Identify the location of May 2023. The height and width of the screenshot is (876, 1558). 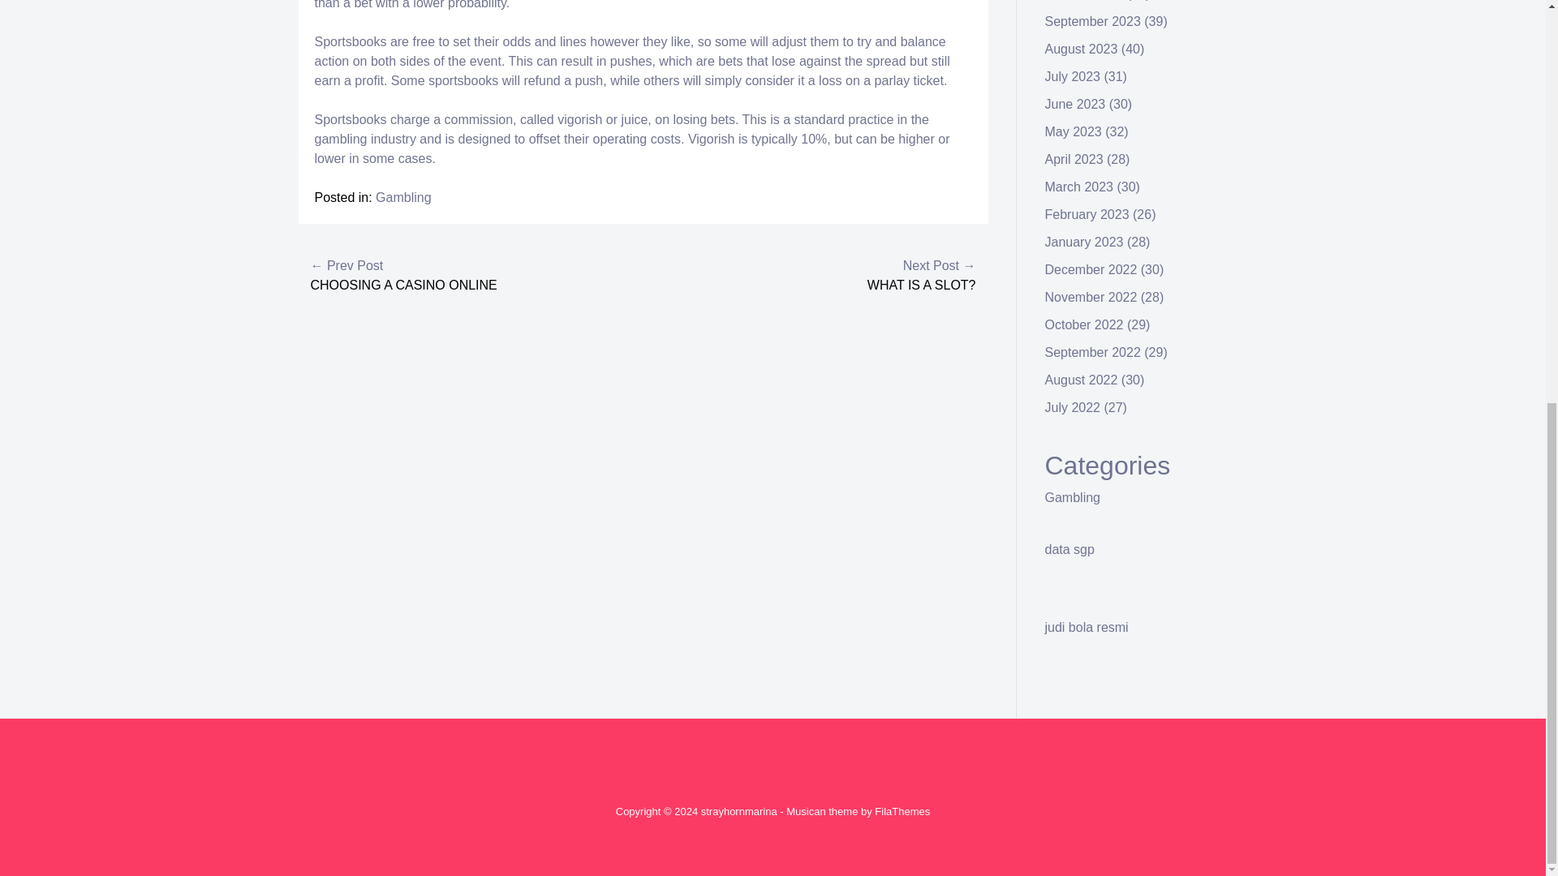
(1073, 131).